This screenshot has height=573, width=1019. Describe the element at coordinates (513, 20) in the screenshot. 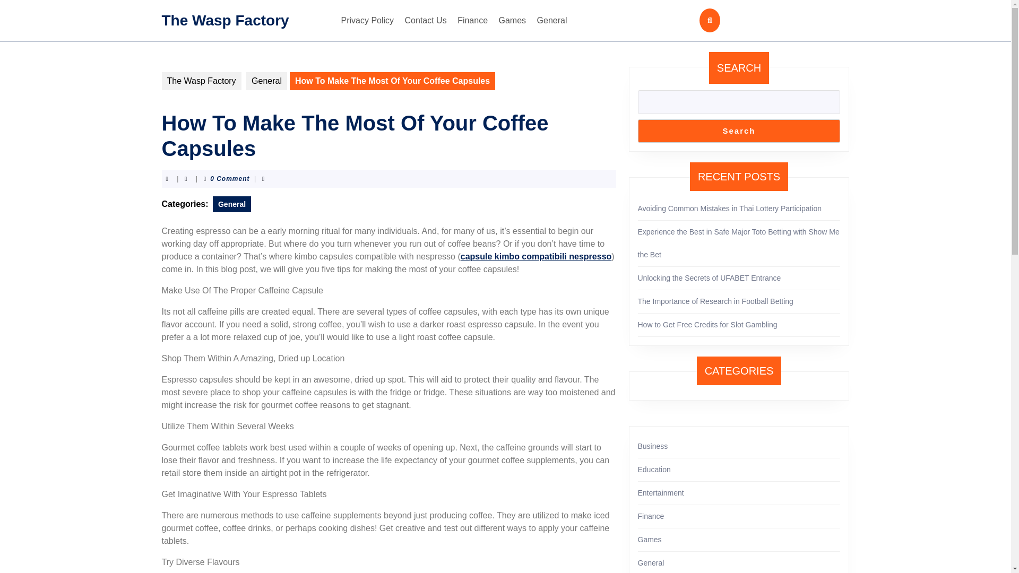

I see `Games` at that location.